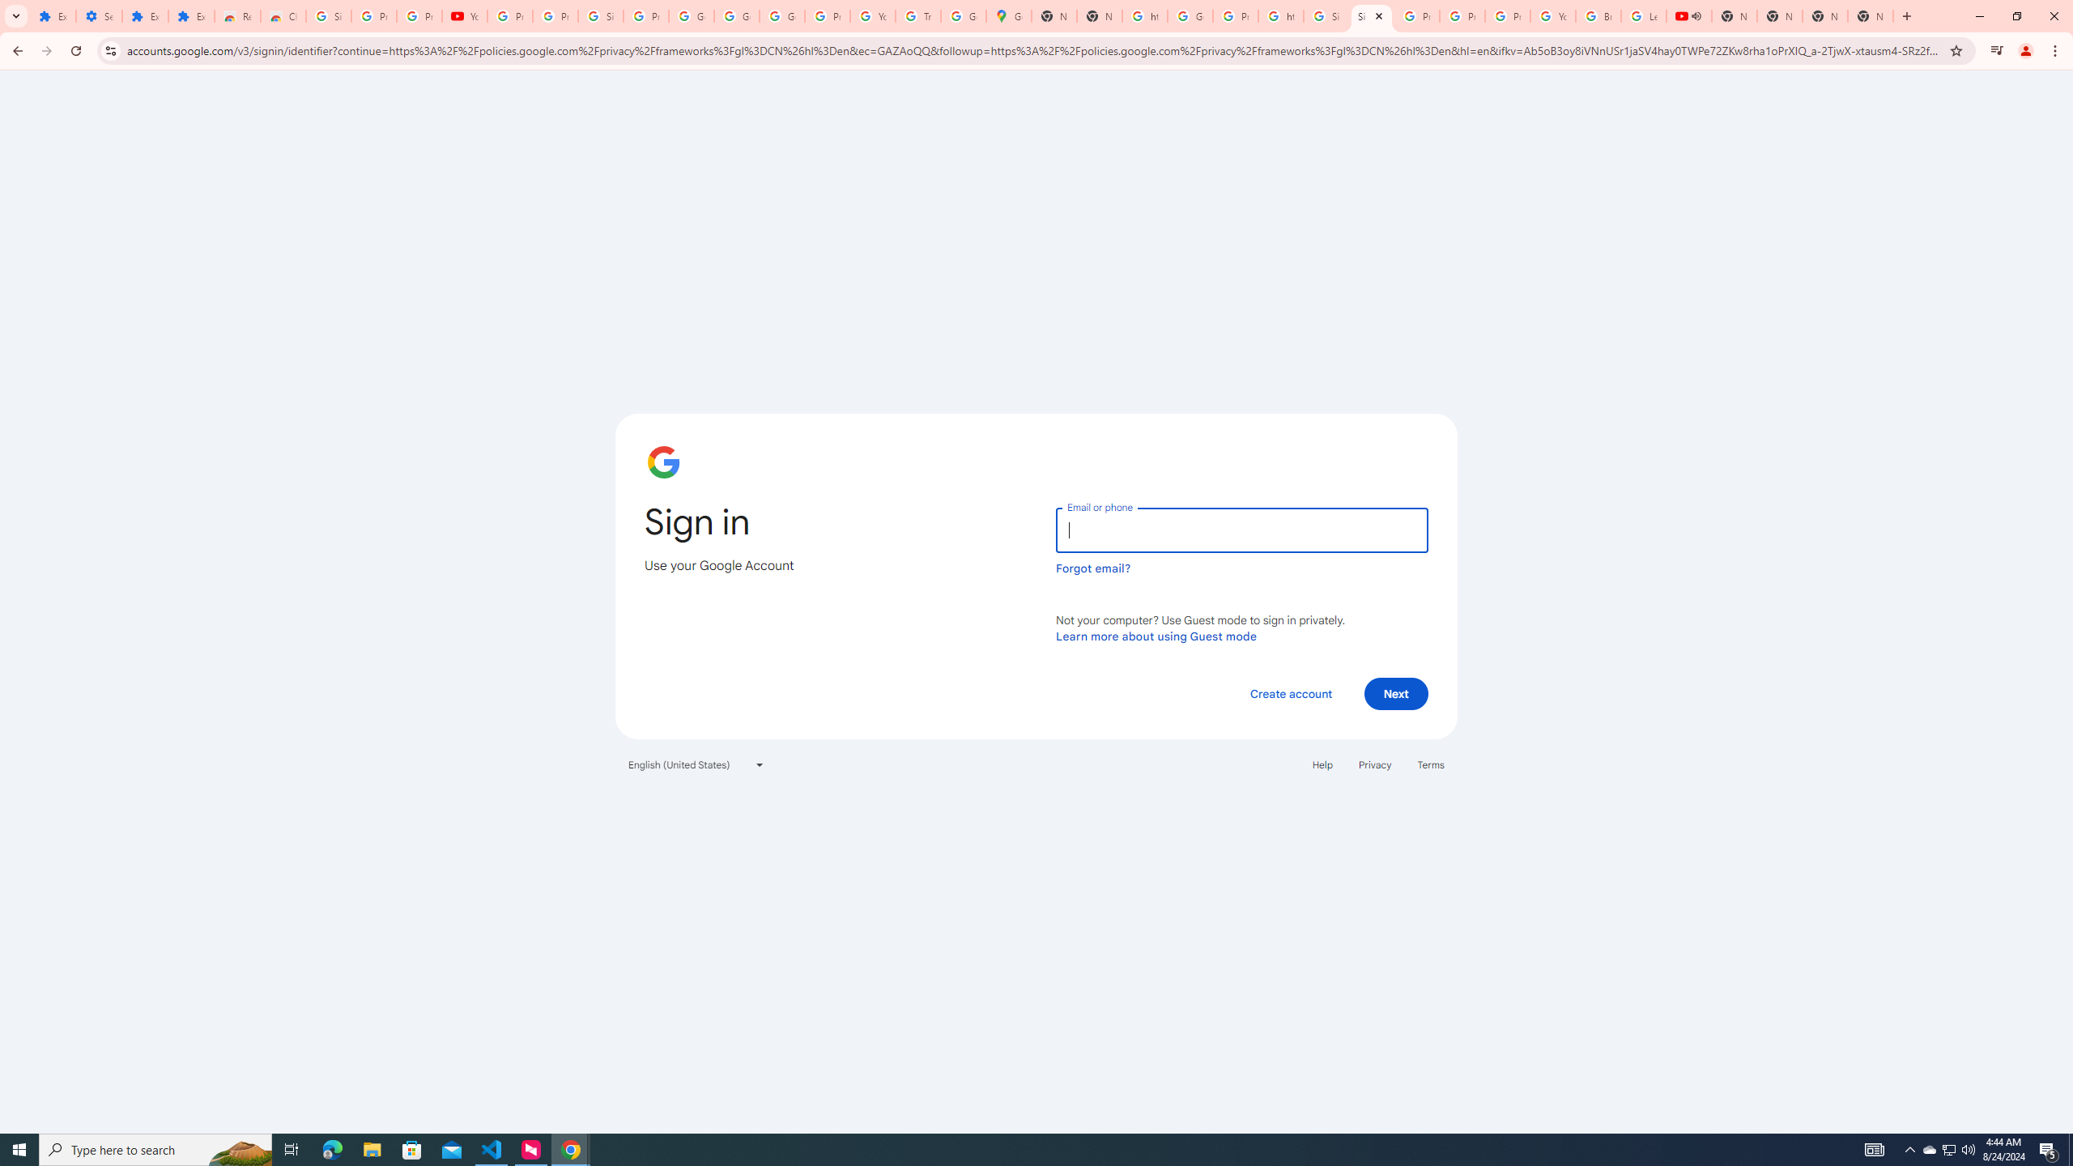 Image resolution: width=2073 pixels, height=1166 pixels. Describe the element at coordinates (191, 16) in the screenshot. I see `Extensions` at that location.